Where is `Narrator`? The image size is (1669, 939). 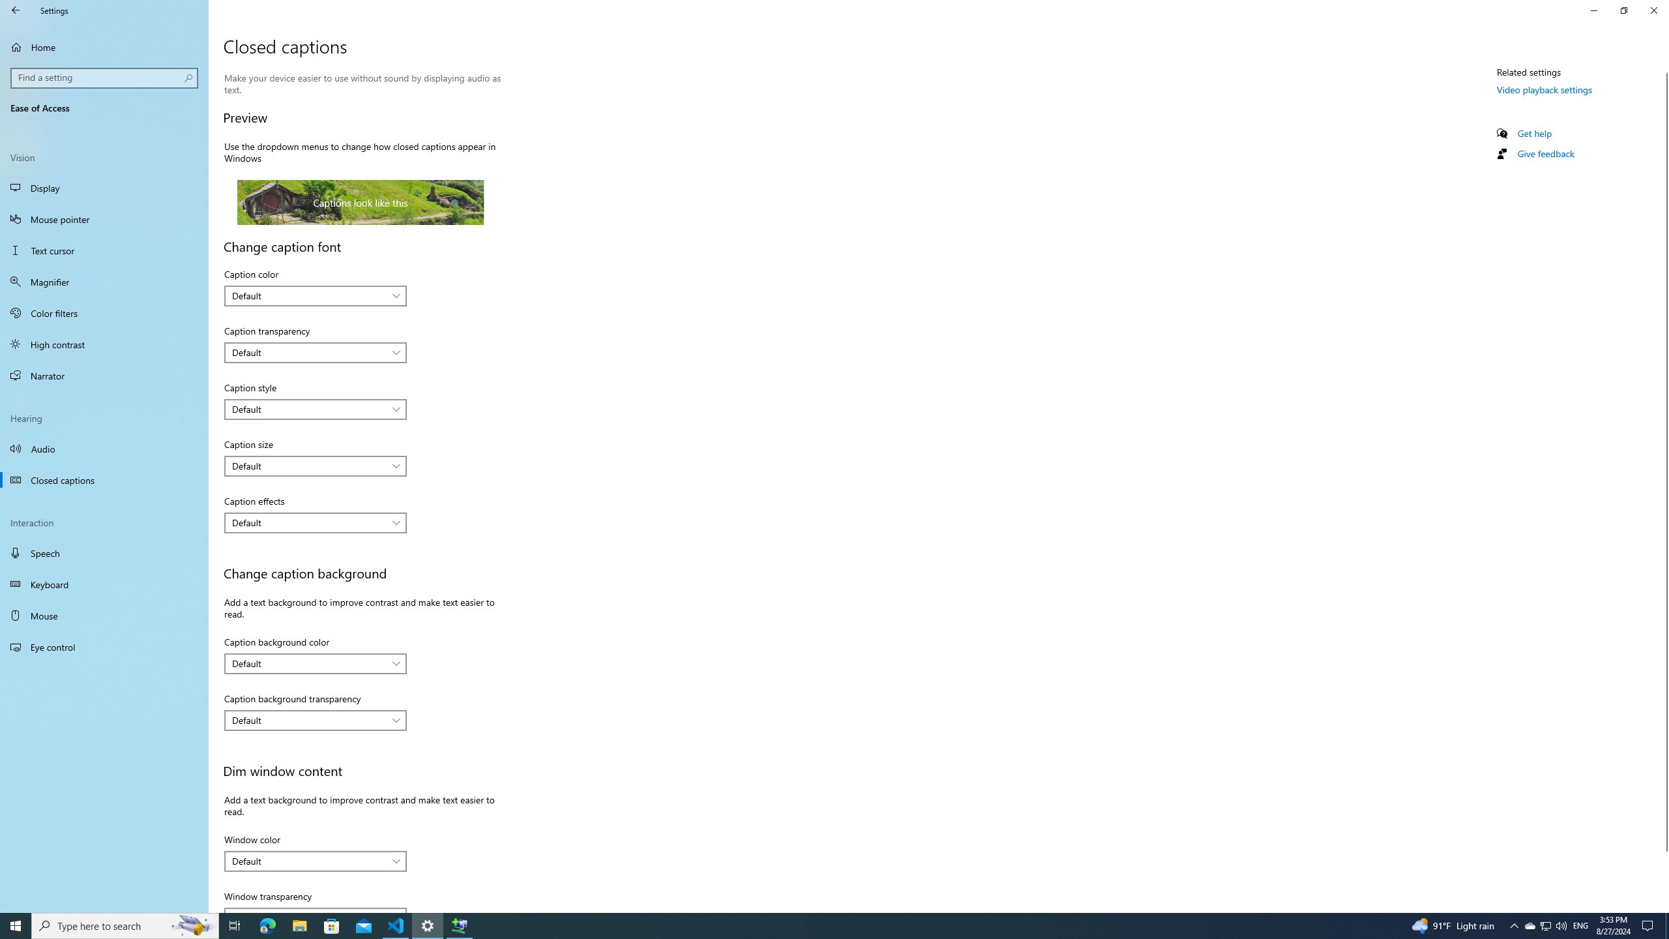
Narrator is located at coordinates (104, 376).